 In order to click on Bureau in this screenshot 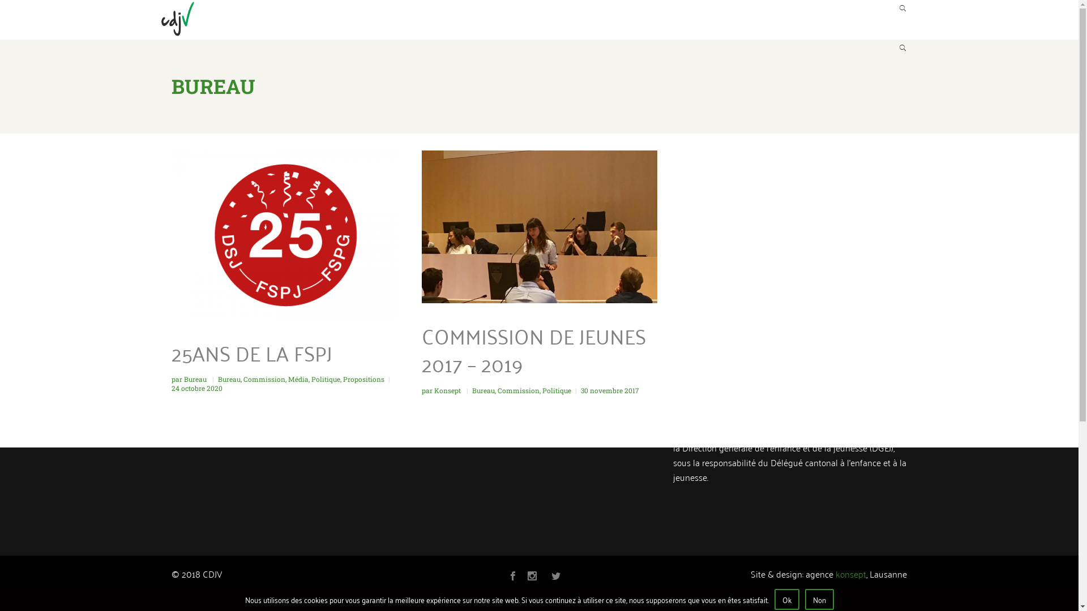, I will do `click(196, 379)`.